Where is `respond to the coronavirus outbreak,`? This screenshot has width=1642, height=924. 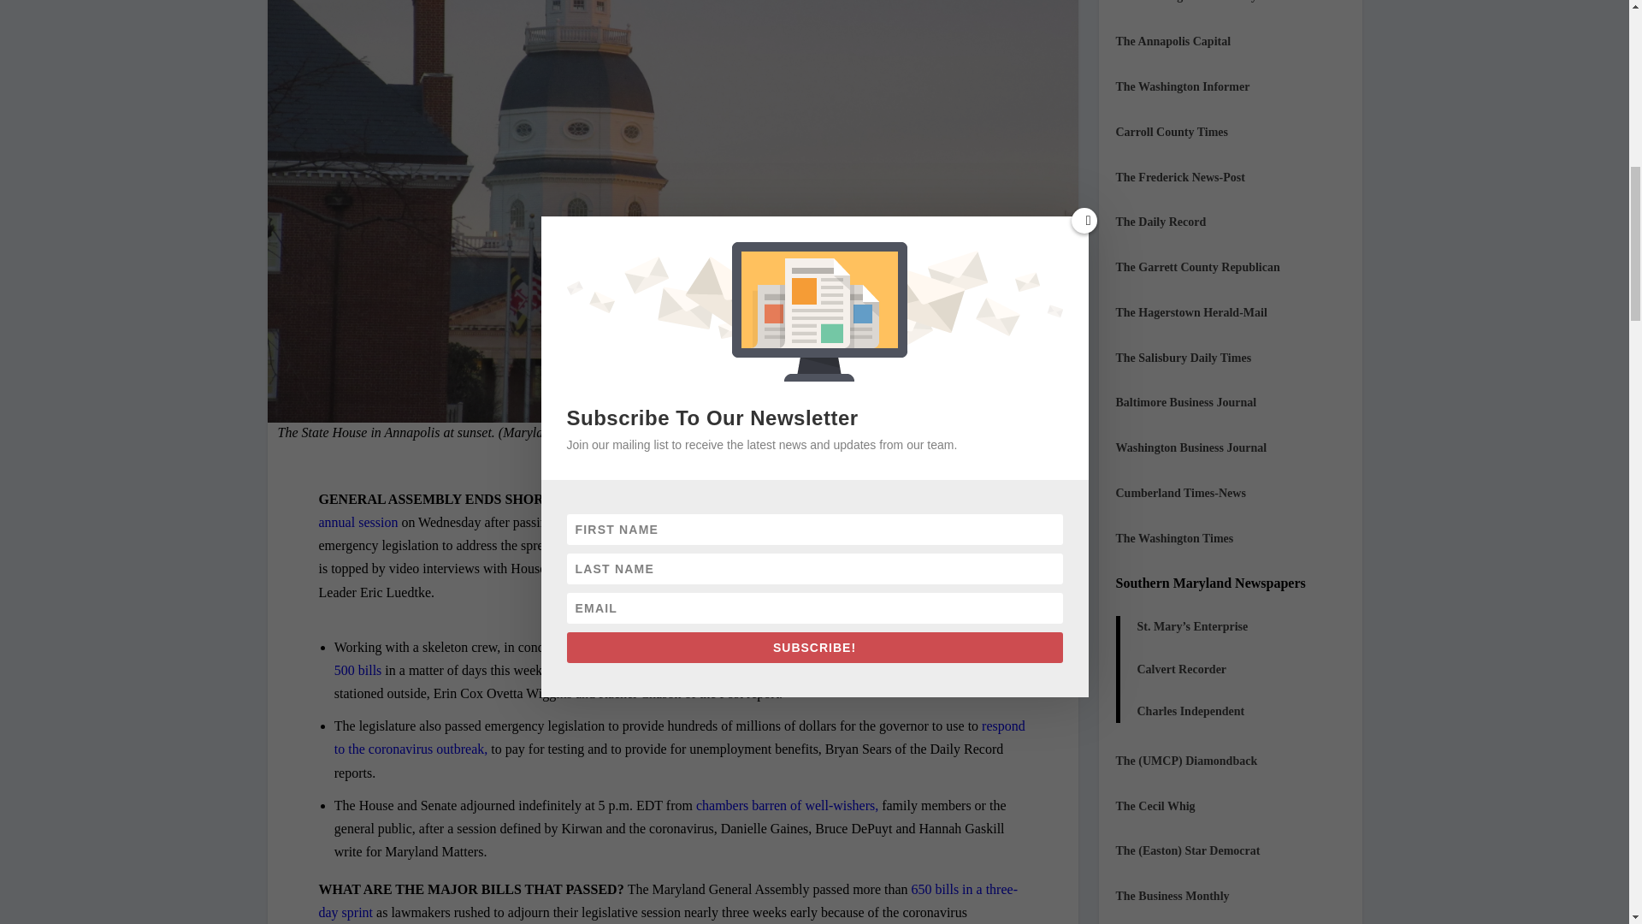 respond to the coronavirus outbreak, is located at coordinates (679, 737).